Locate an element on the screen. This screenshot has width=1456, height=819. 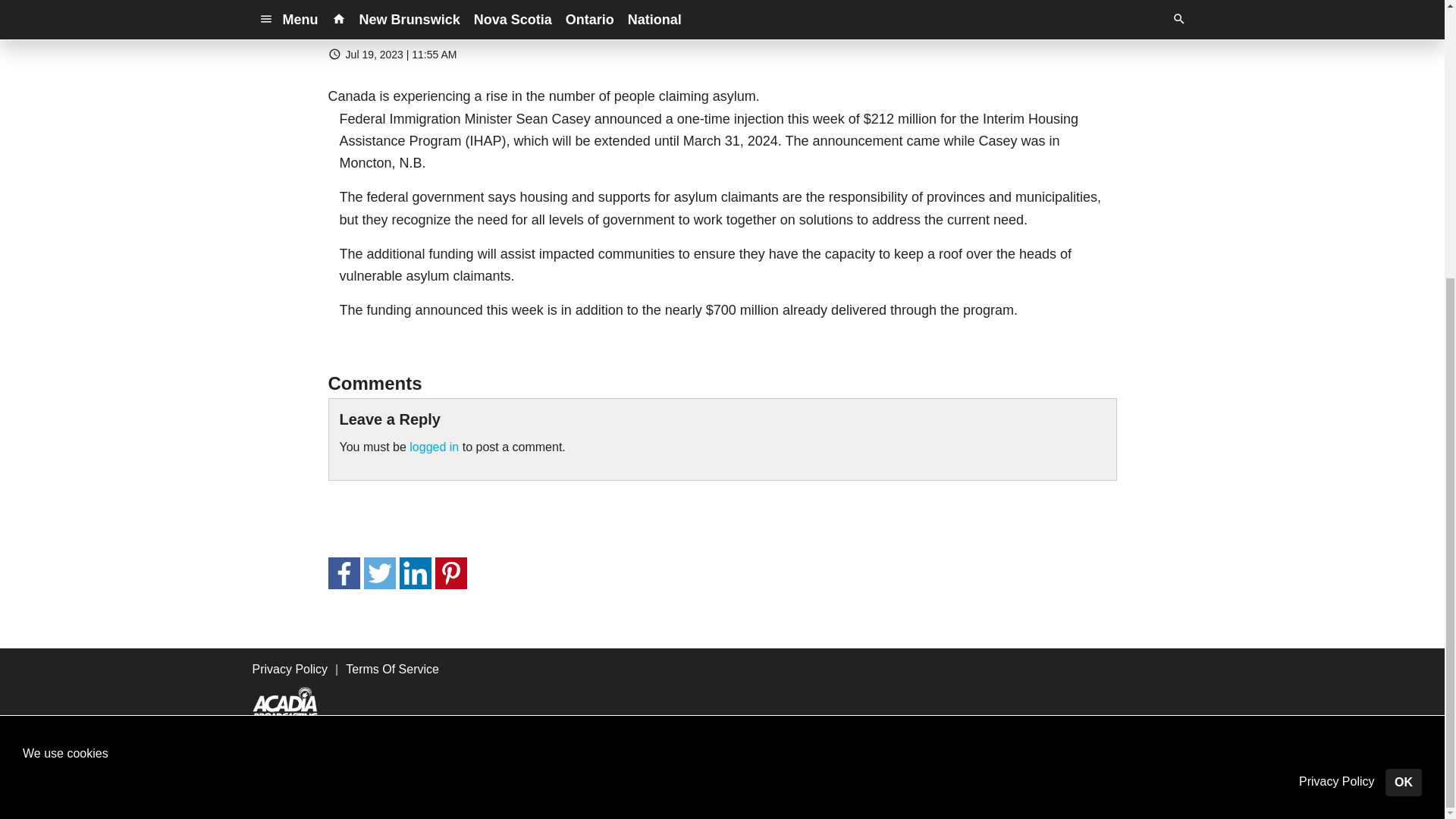
Terms Of Service is located at coordinates (393, 669).